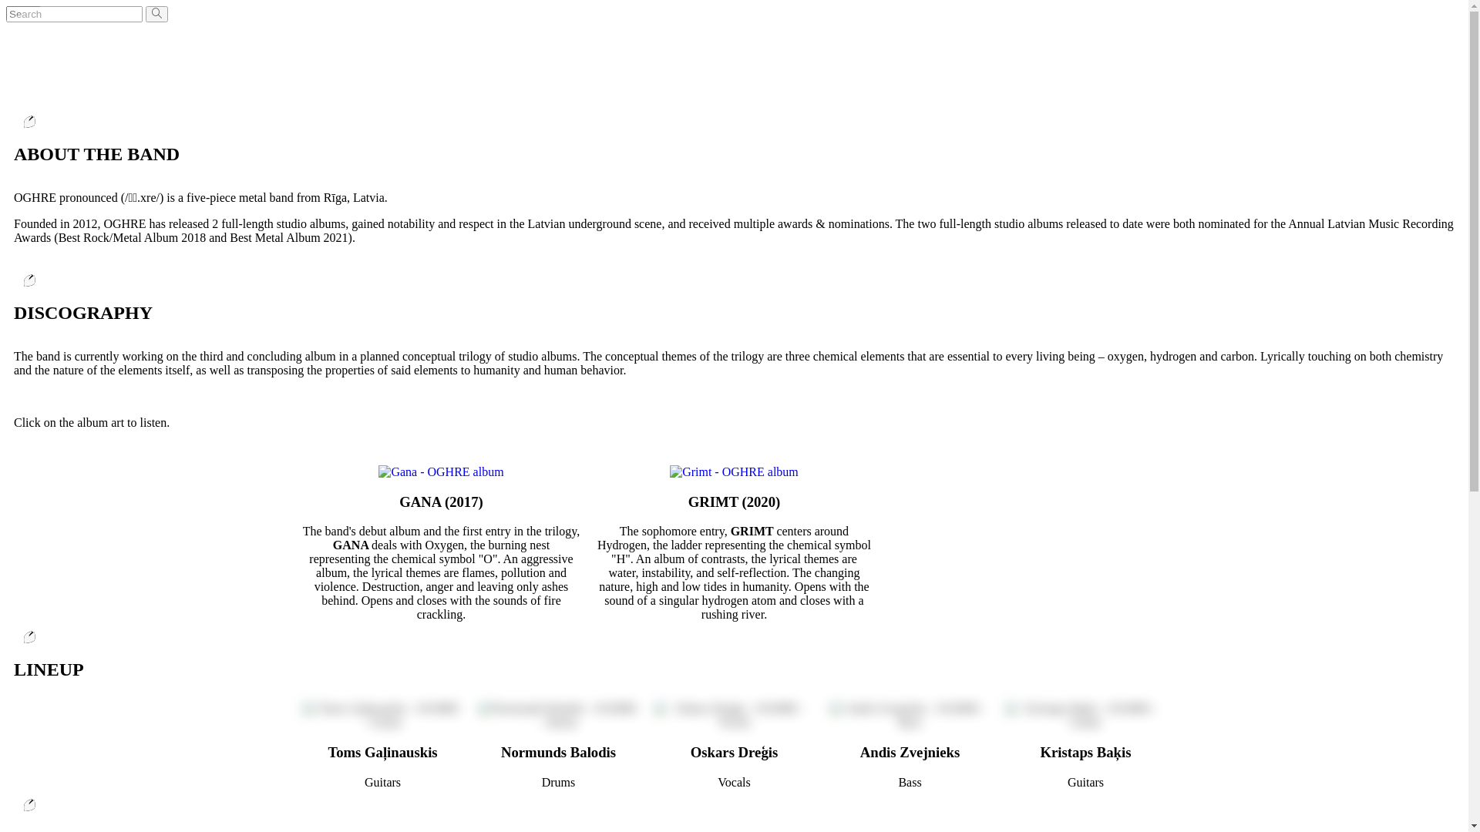 The image size is (1480, 832). Describe the element at coordinates (441, 502) in the screenshot. I see `GANA (2017)` at that location.